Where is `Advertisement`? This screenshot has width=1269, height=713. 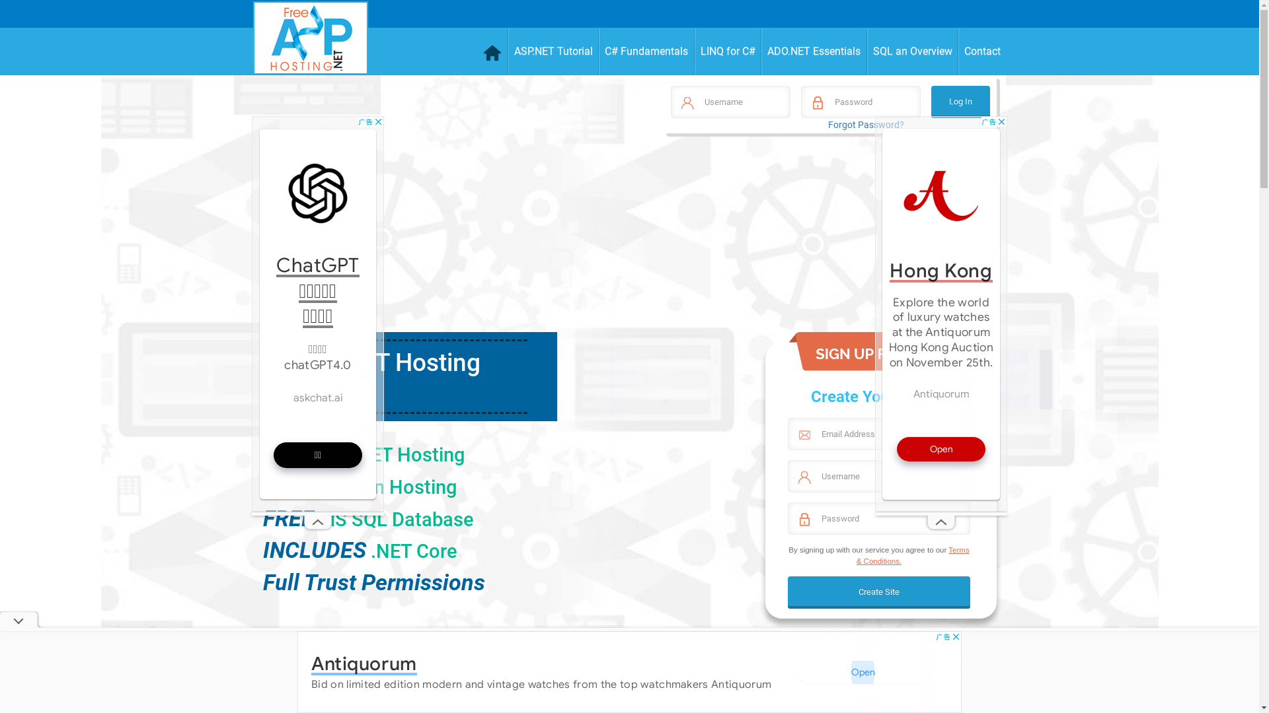
Advertisement is located at coordinates (318, 314).